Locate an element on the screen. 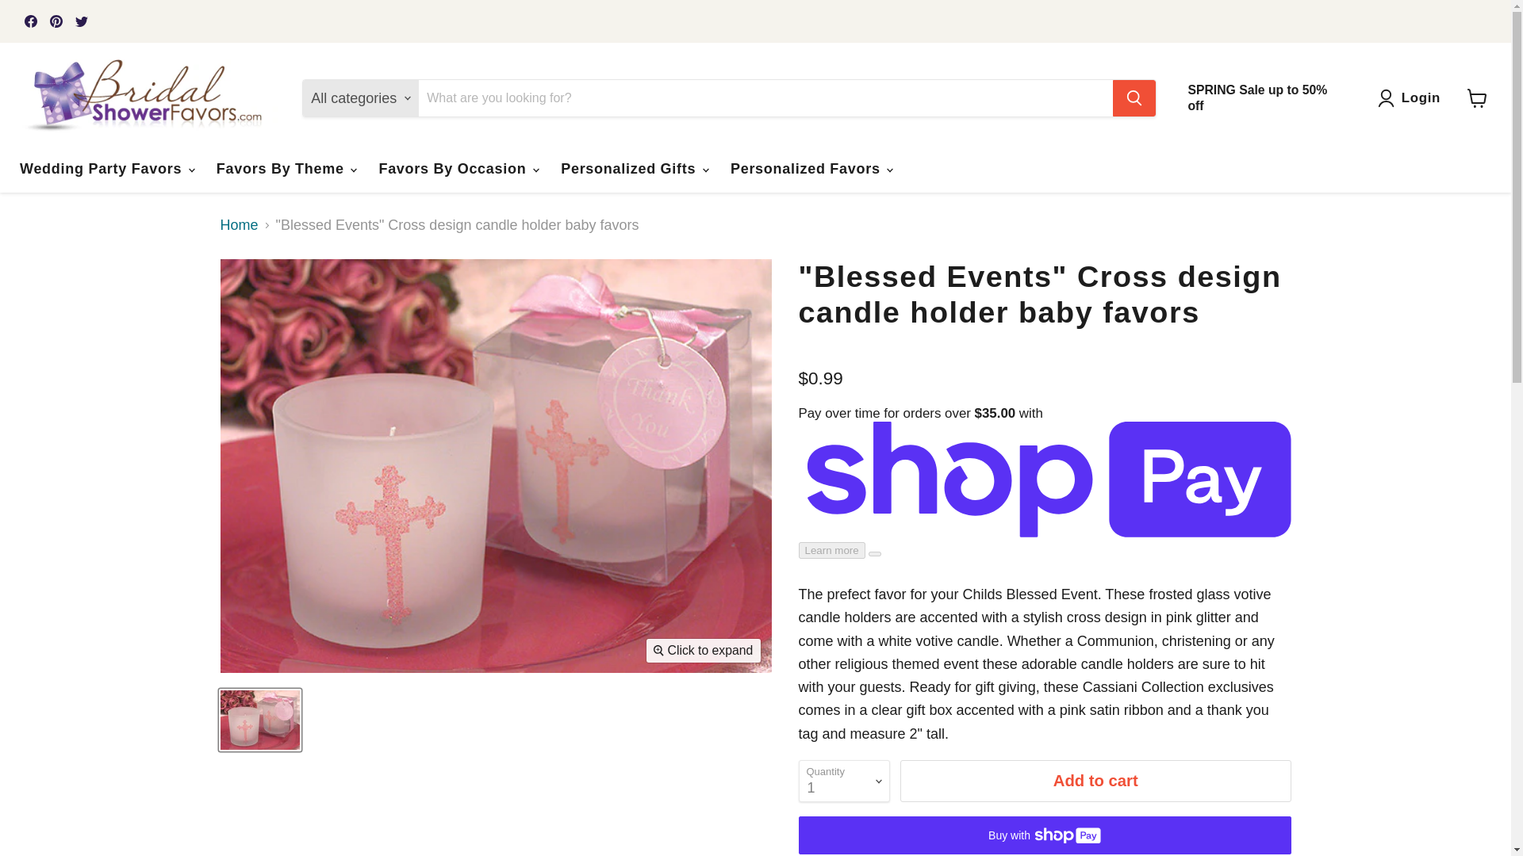 The image size is (1523, 856). Find us on Pinterest is located at coordinates (56, 21).